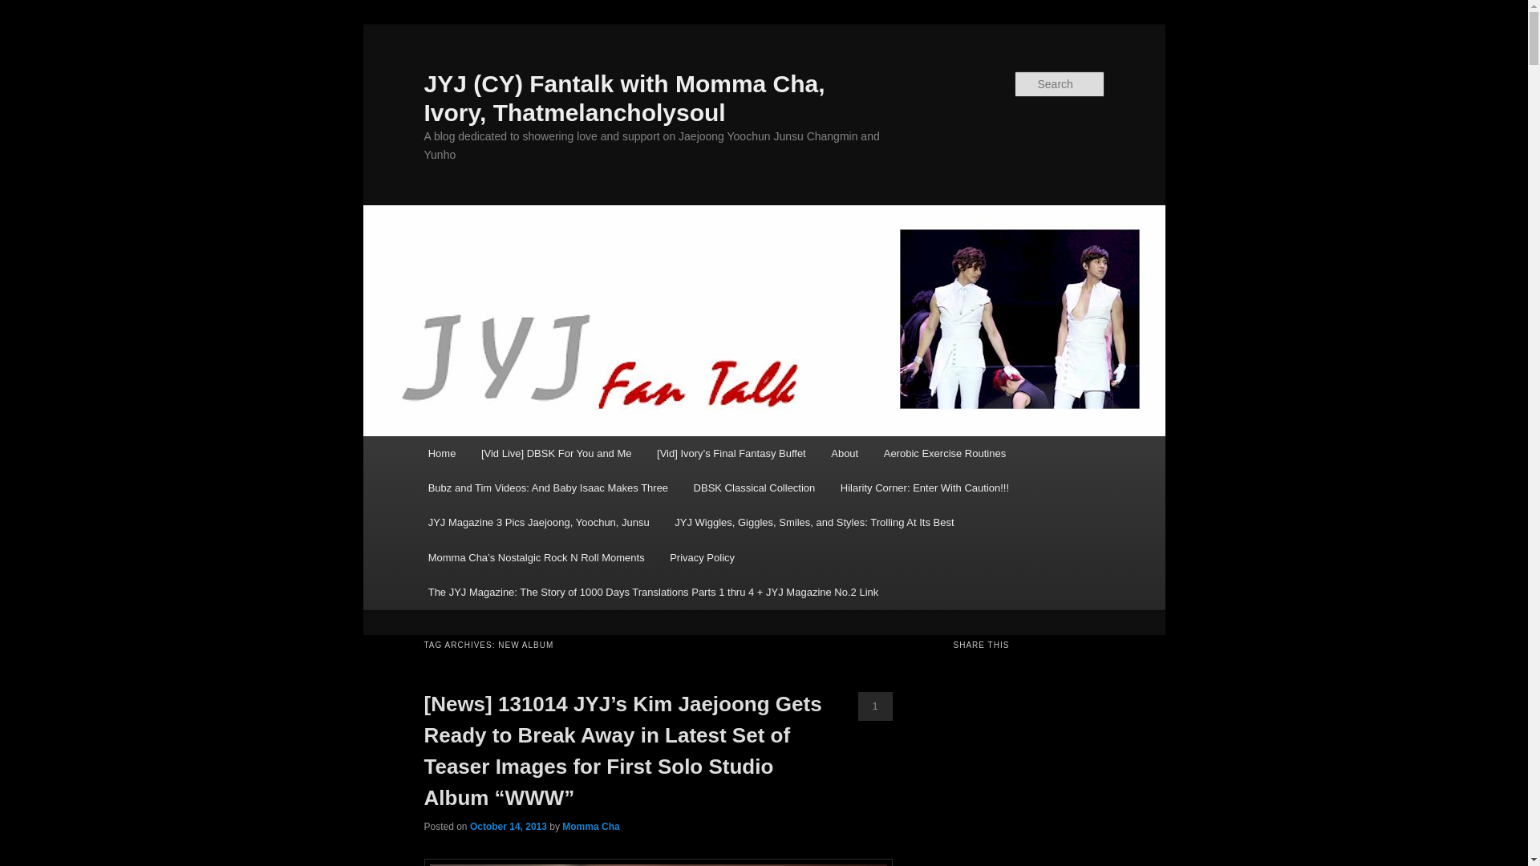 This screenshot has height=866, width=1540. What do you see at coordinates (26, 9) in the screenshot?
I see `Search` at bounding box center [26, 9].